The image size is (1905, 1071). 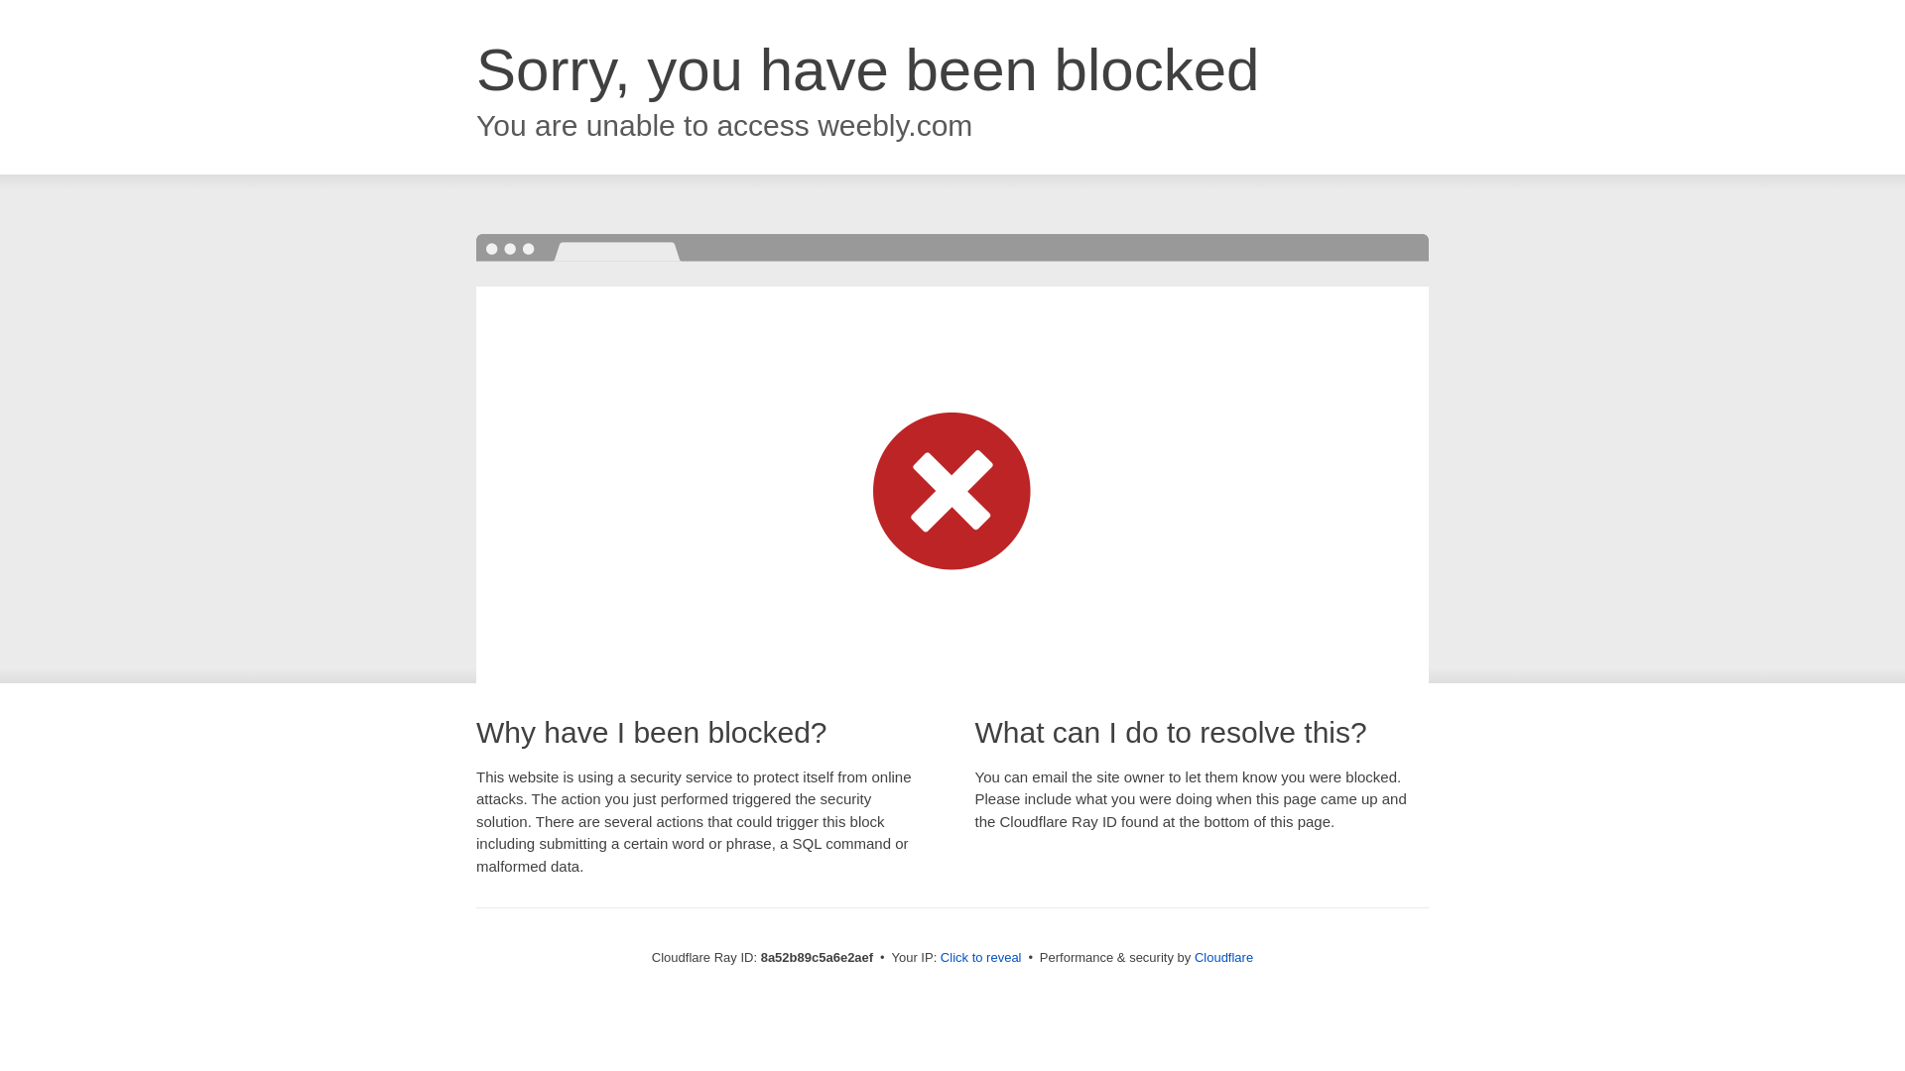 I want to click on Click to reveal, so click(x=980, y=958).